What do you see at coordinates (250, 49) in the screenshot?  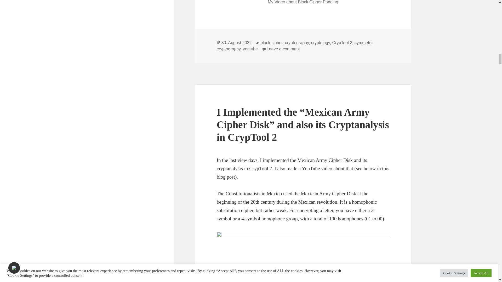 I see `youtube` at bounding box center [250, 49].